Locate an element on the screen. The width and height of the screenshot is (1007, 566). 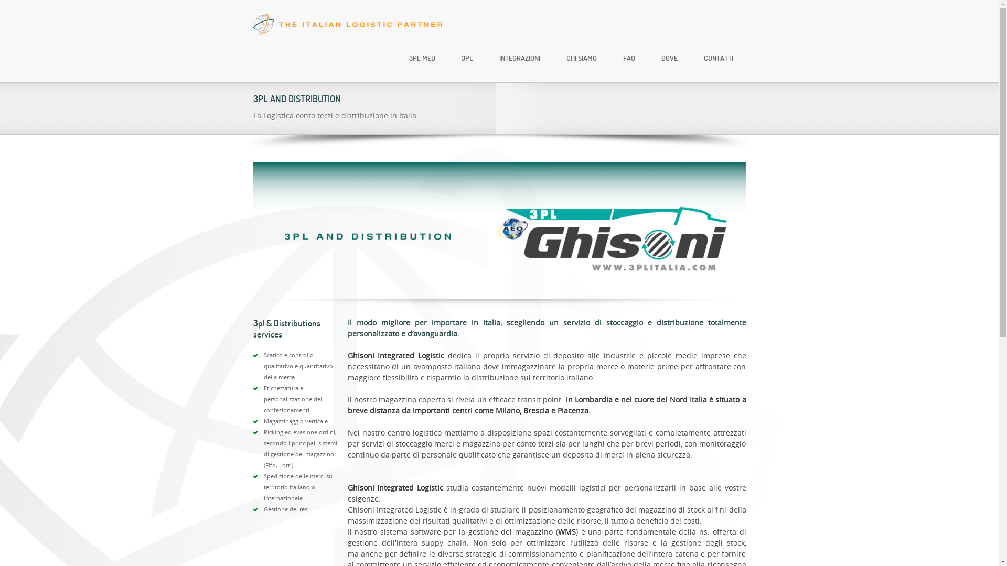
Home is located at coordinates (347, 24).